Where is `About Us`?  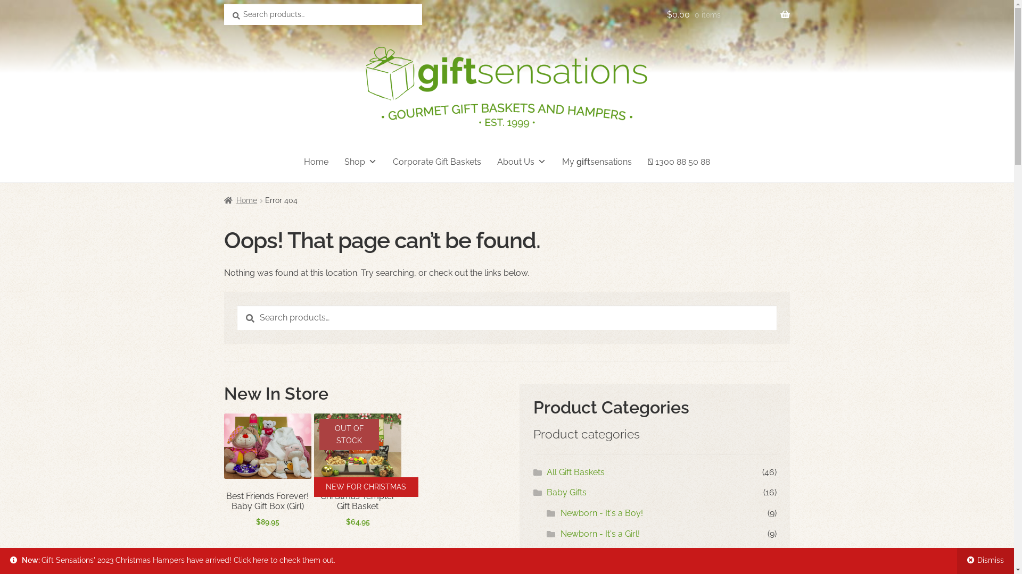 About Us is located at coordinates (522, 162).